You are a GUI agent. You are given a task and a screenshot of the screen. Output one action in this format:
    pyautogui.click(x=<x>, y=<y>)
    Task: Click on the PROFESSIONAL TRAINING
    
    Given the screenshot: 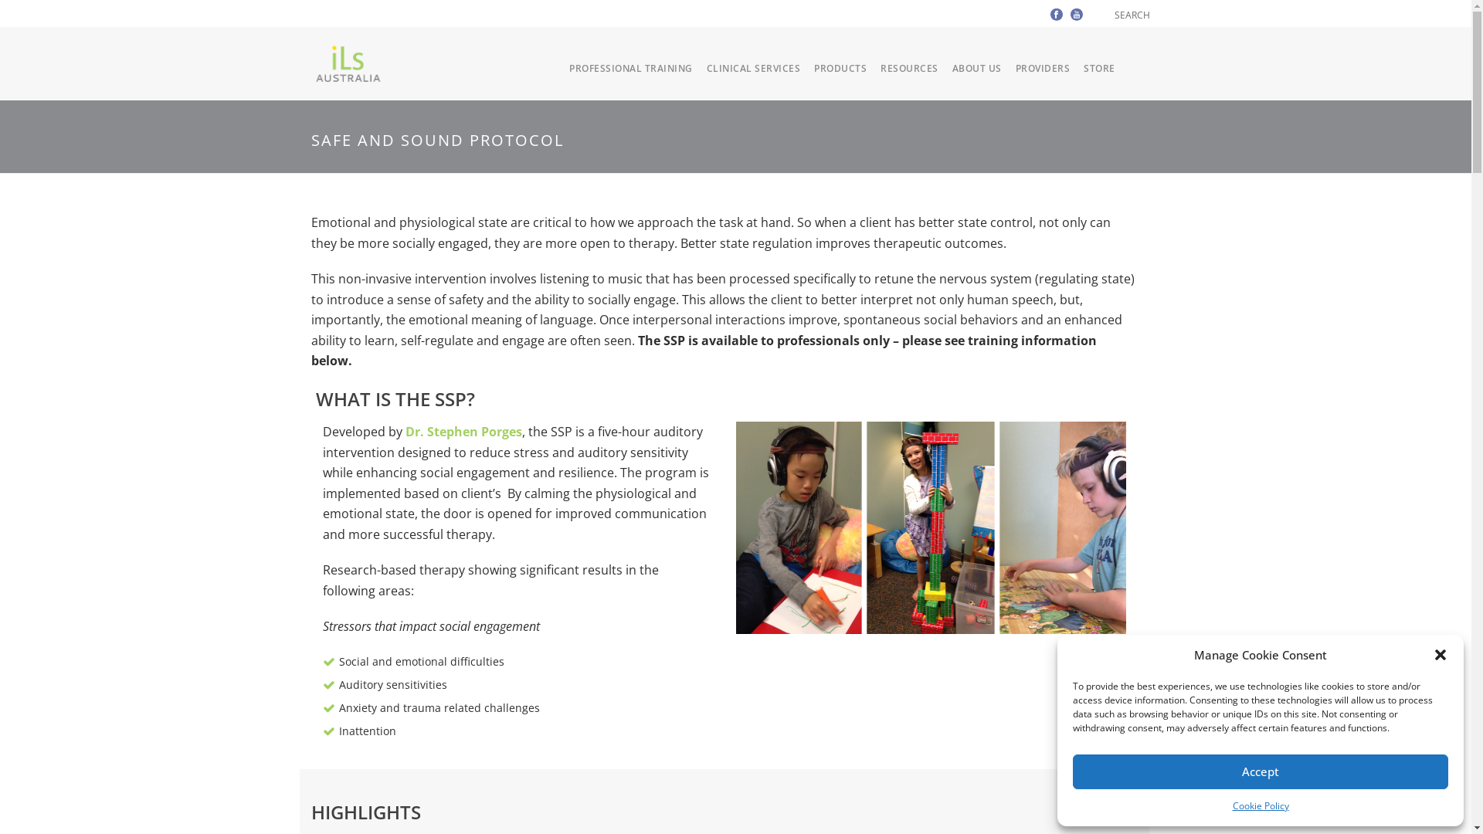 What is the action you would take?
    pyautogui.click(x=631, y=68)
    